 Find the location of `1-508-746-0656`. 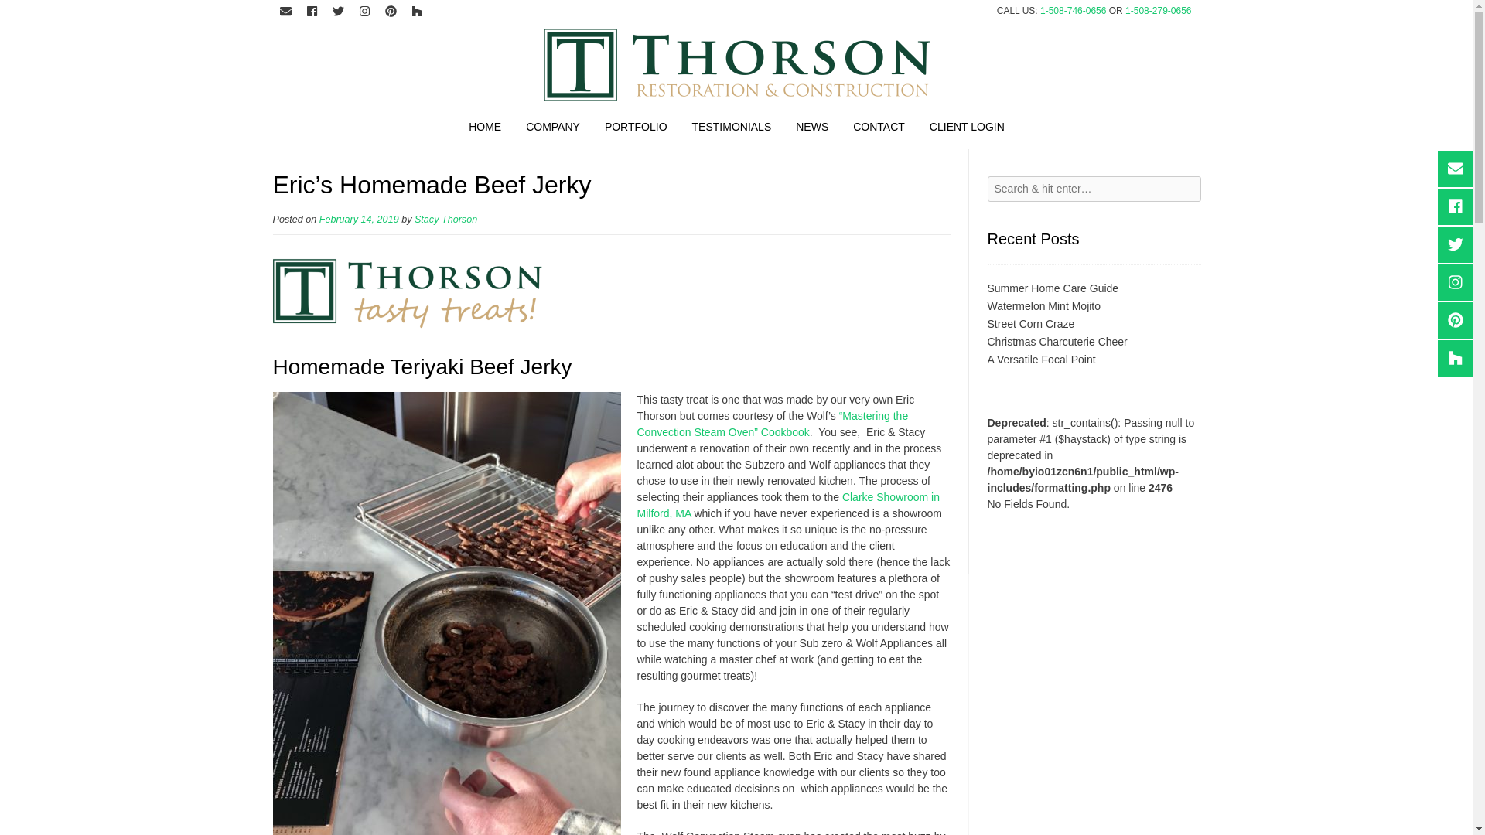

1-508-746-0656 is located at coordinates (1074, 10).